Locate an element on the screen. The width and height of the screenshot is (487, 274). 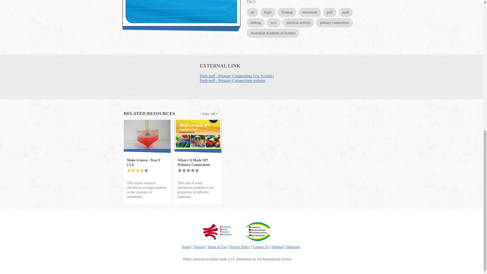
flight is located at coordinates (268, 12).